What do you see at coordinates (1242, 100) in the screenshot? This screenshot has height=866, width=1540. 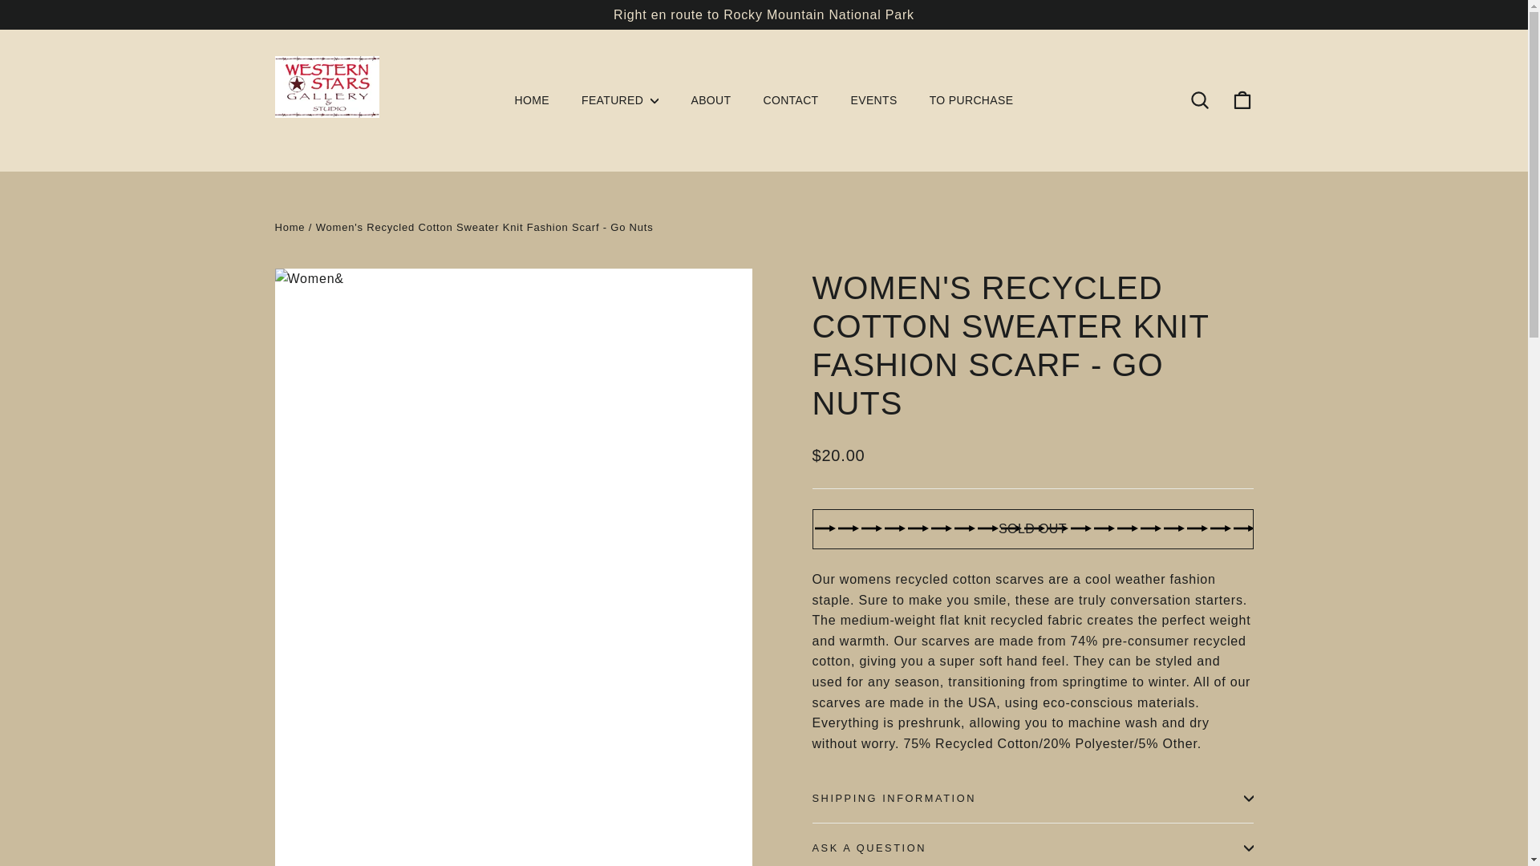 I see `CART` at bounding box center [1242, 100].